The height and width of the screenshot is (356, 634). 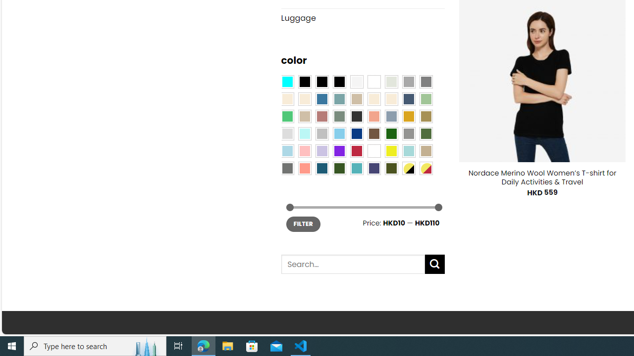 What do you see at coordinates (357, 151) in the screenshot?
I see `Red` at bounding box center [357, 151].